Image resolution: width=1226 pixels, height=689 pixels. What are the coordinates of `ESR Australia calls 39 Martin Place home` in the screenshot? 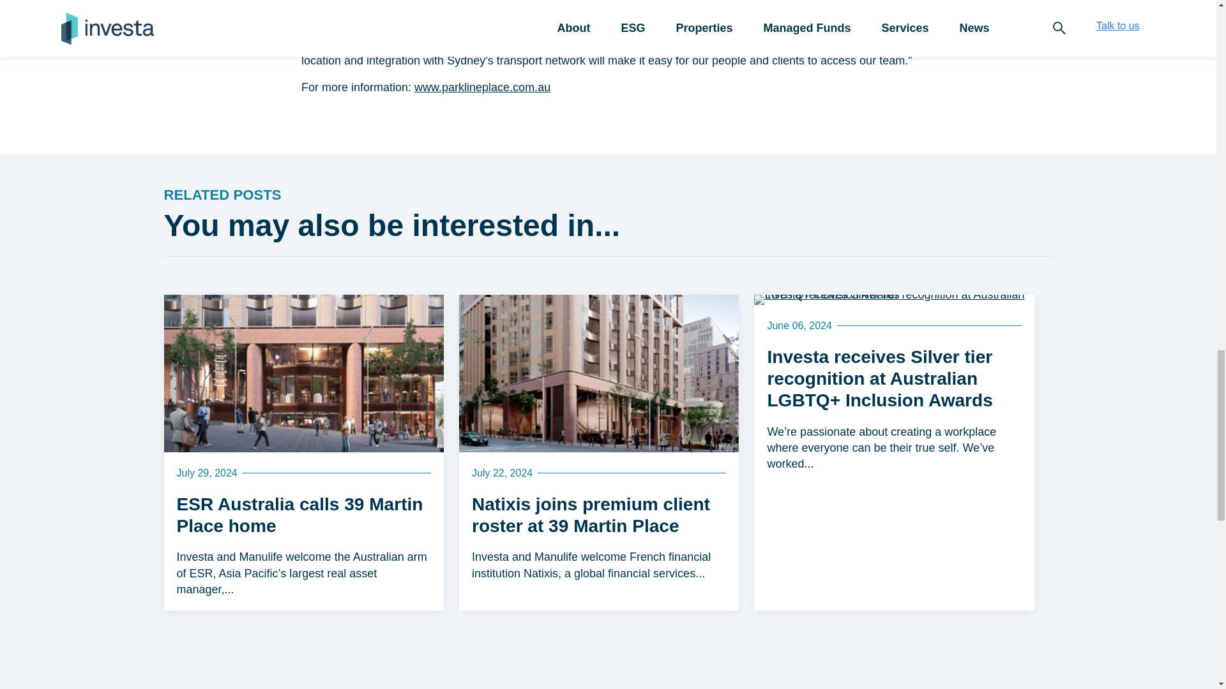 It's located at (303, 373).